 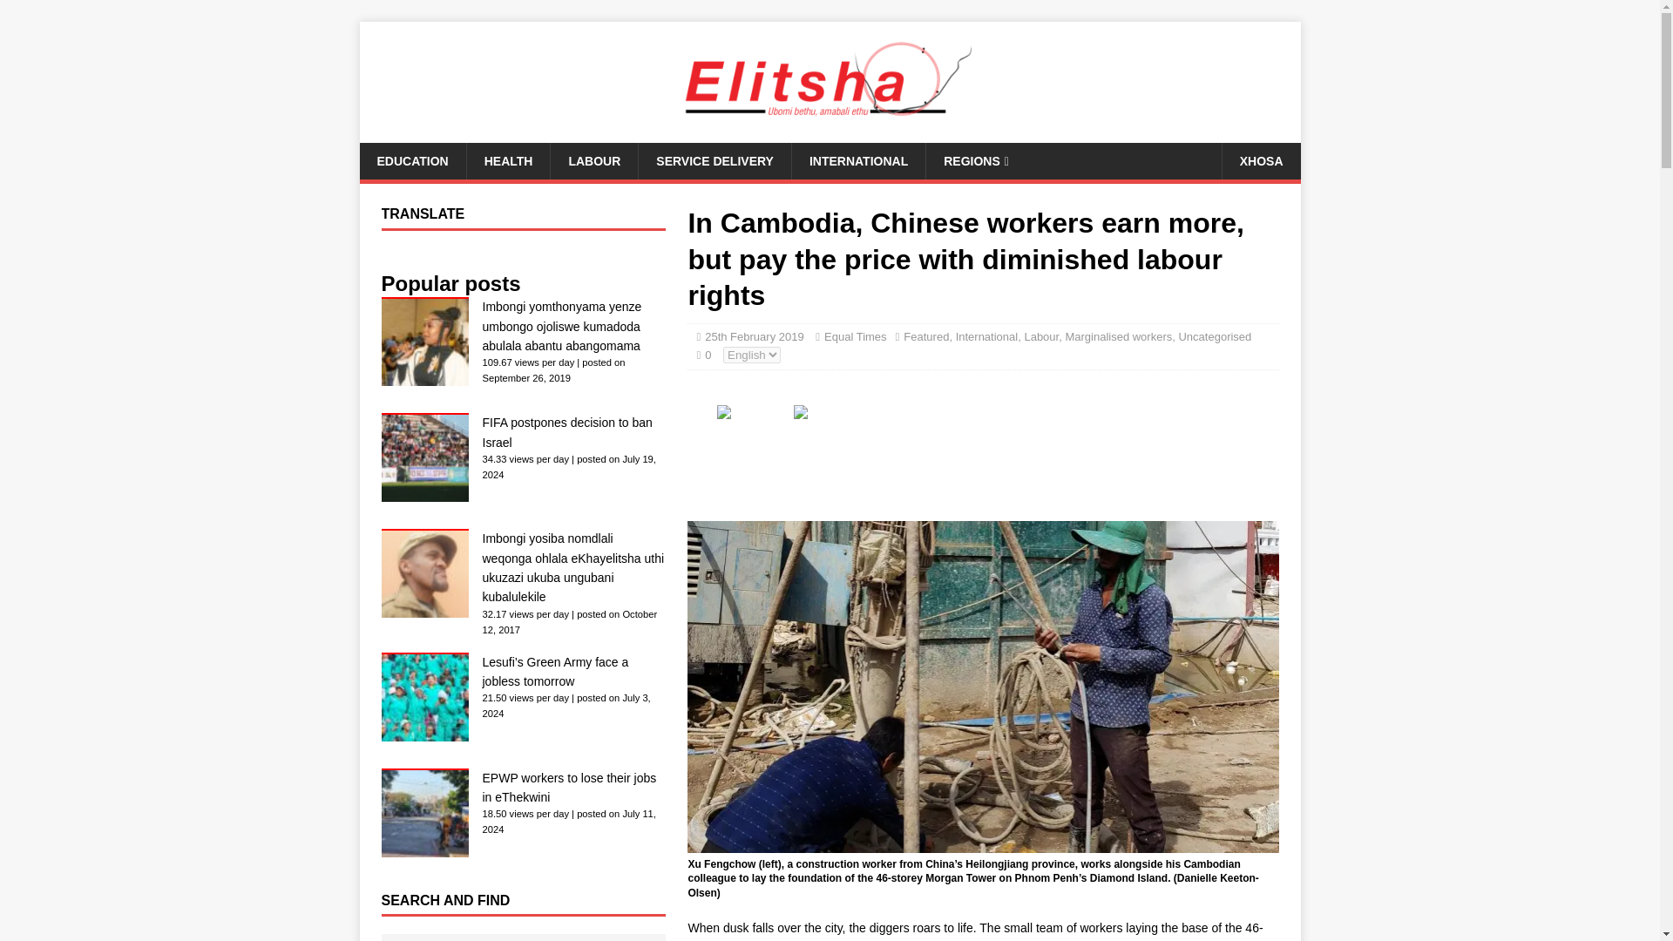 What do you see at coordinates (1118, 336) in the screenshot?
I see `Marginalised workers` at bounding box center [1118, 336].